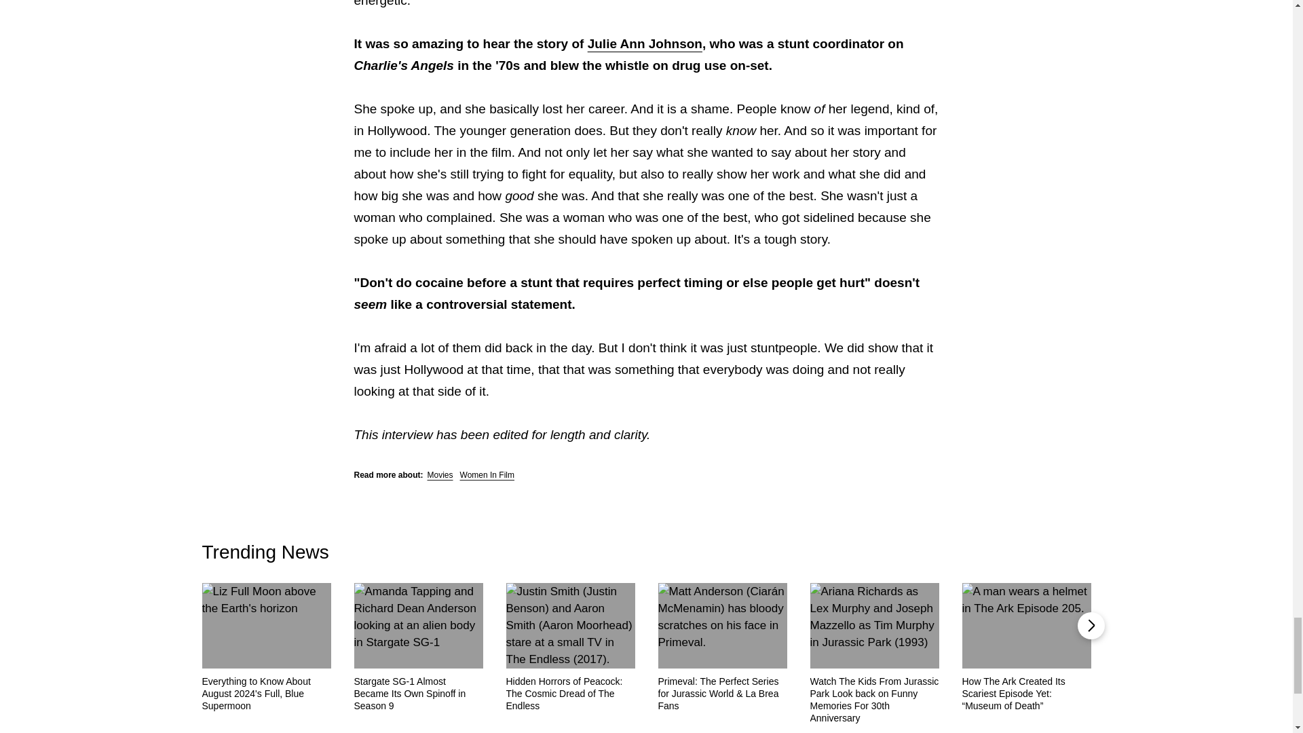  Describe the element at coordinates (487, 475) in the screenshot. I see `Women In Film` at that location.